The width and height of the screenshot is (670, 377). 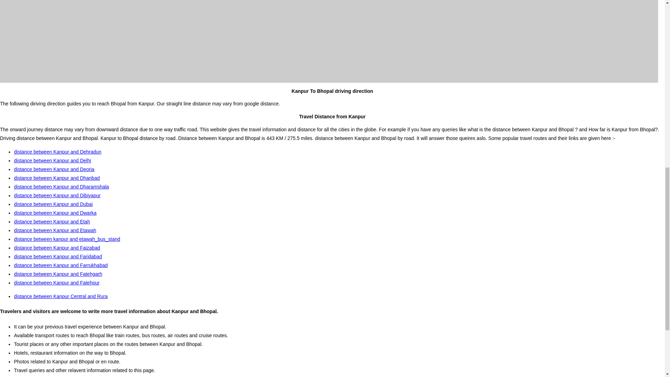 What do you see at coordinates (53, 204) in the screenshot?
I see `distance between Kanpur and Dubai` at bounding box center [53, 204].